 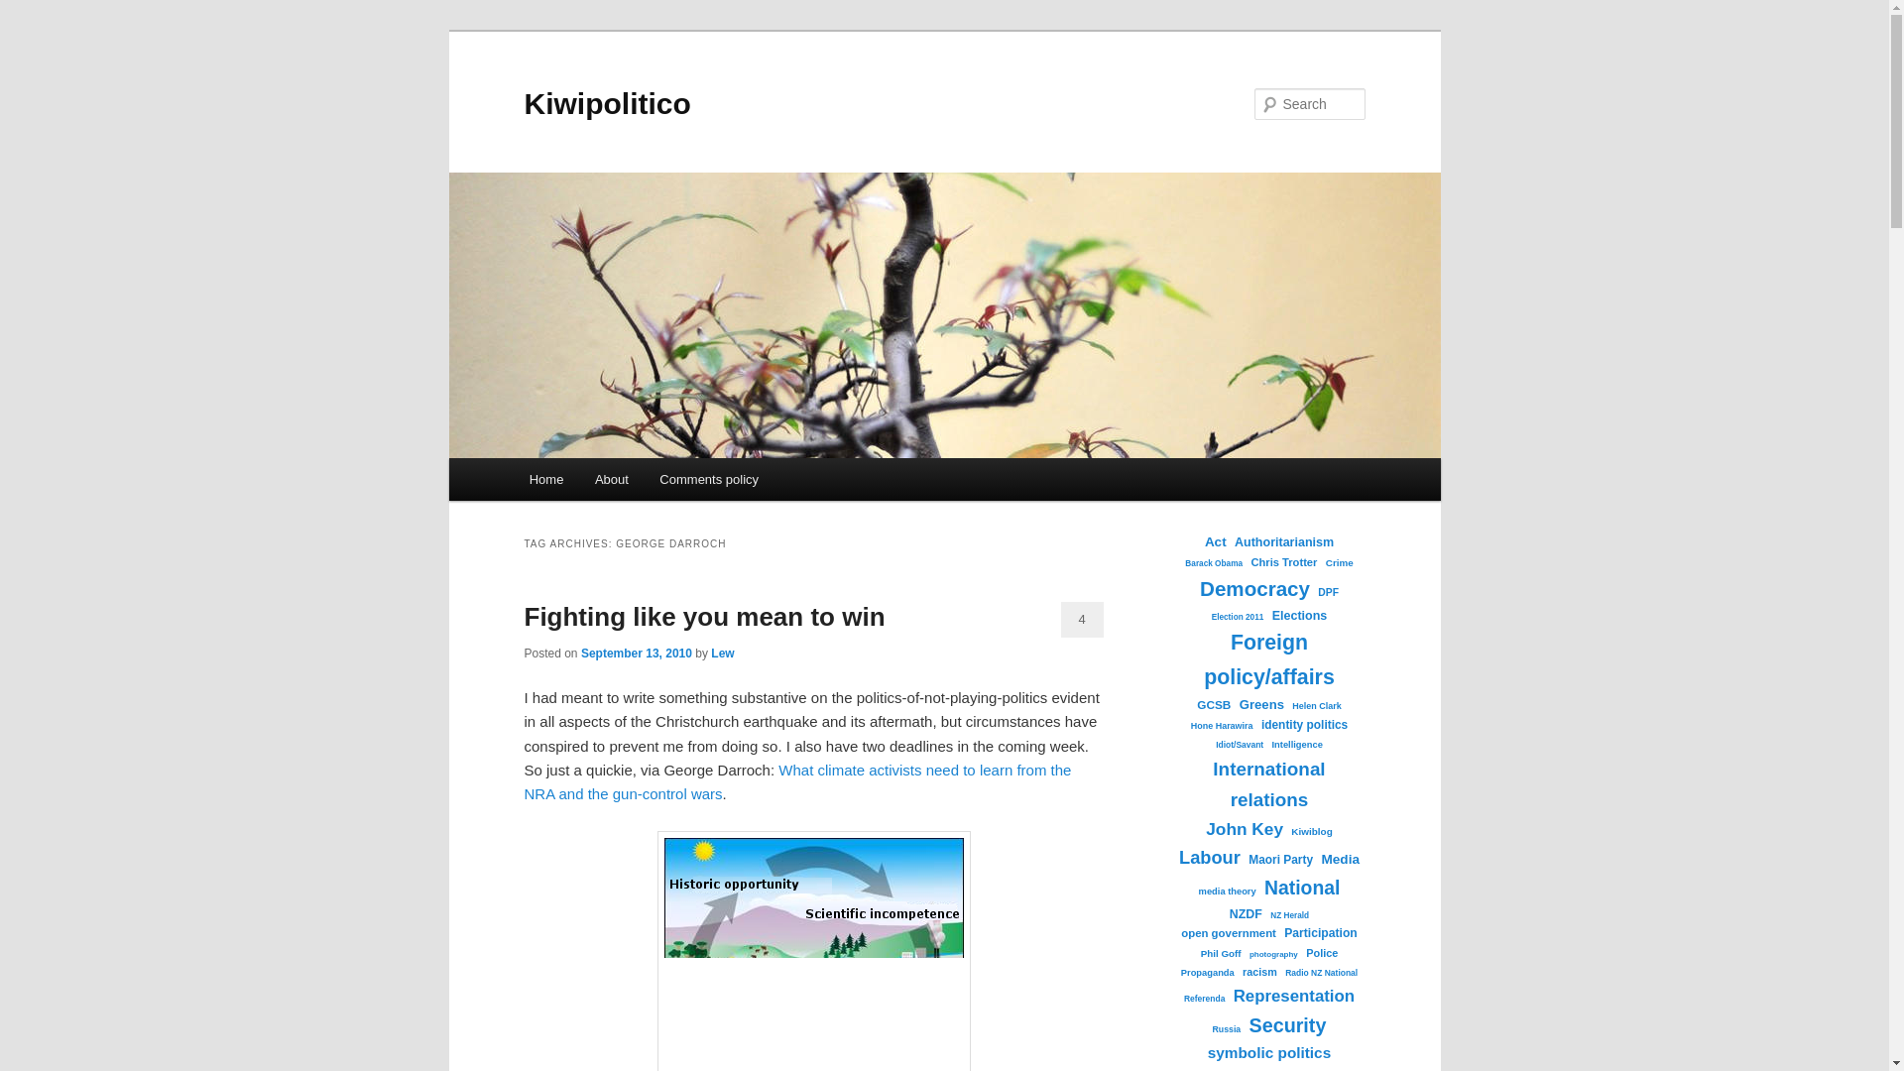 What do you see at coordinates (32, 11) in the screenshot?
I see `Search` at bounding box center [32, 11].